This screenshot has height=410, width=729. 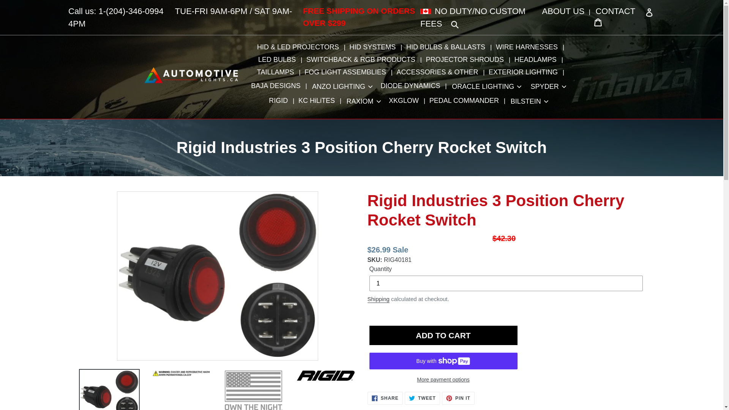 I want to click on 1, so click(x=505, y=283).